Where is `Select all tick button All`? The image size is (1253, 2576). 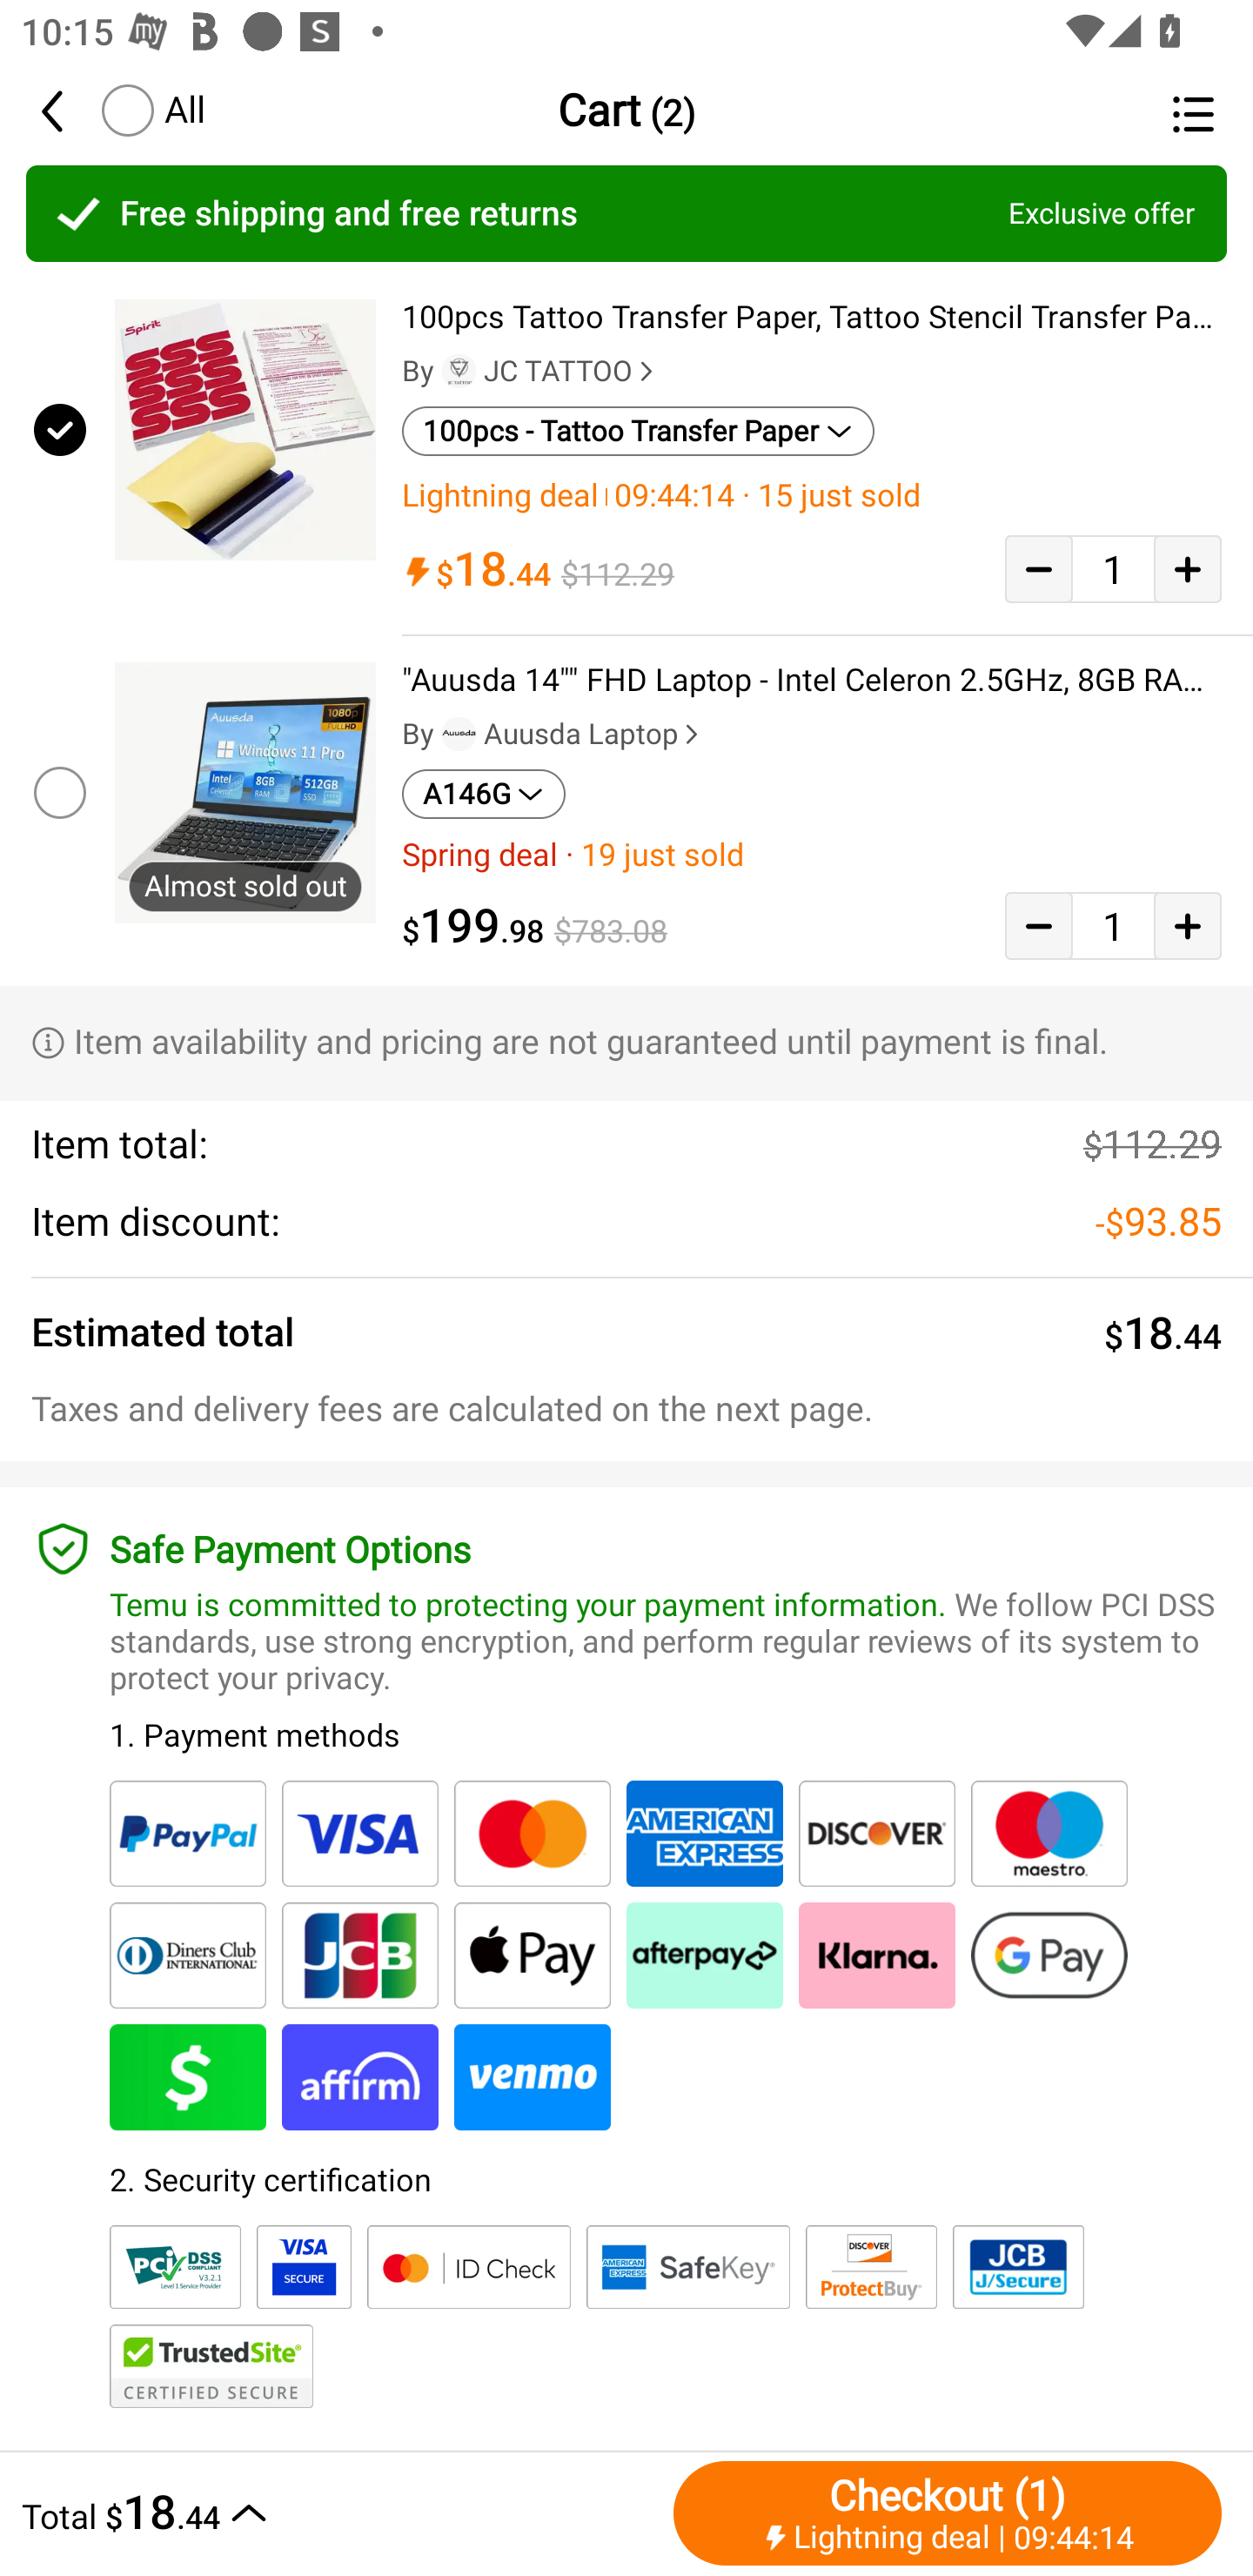 Select all tick button All is located at coordinates (151, 110).